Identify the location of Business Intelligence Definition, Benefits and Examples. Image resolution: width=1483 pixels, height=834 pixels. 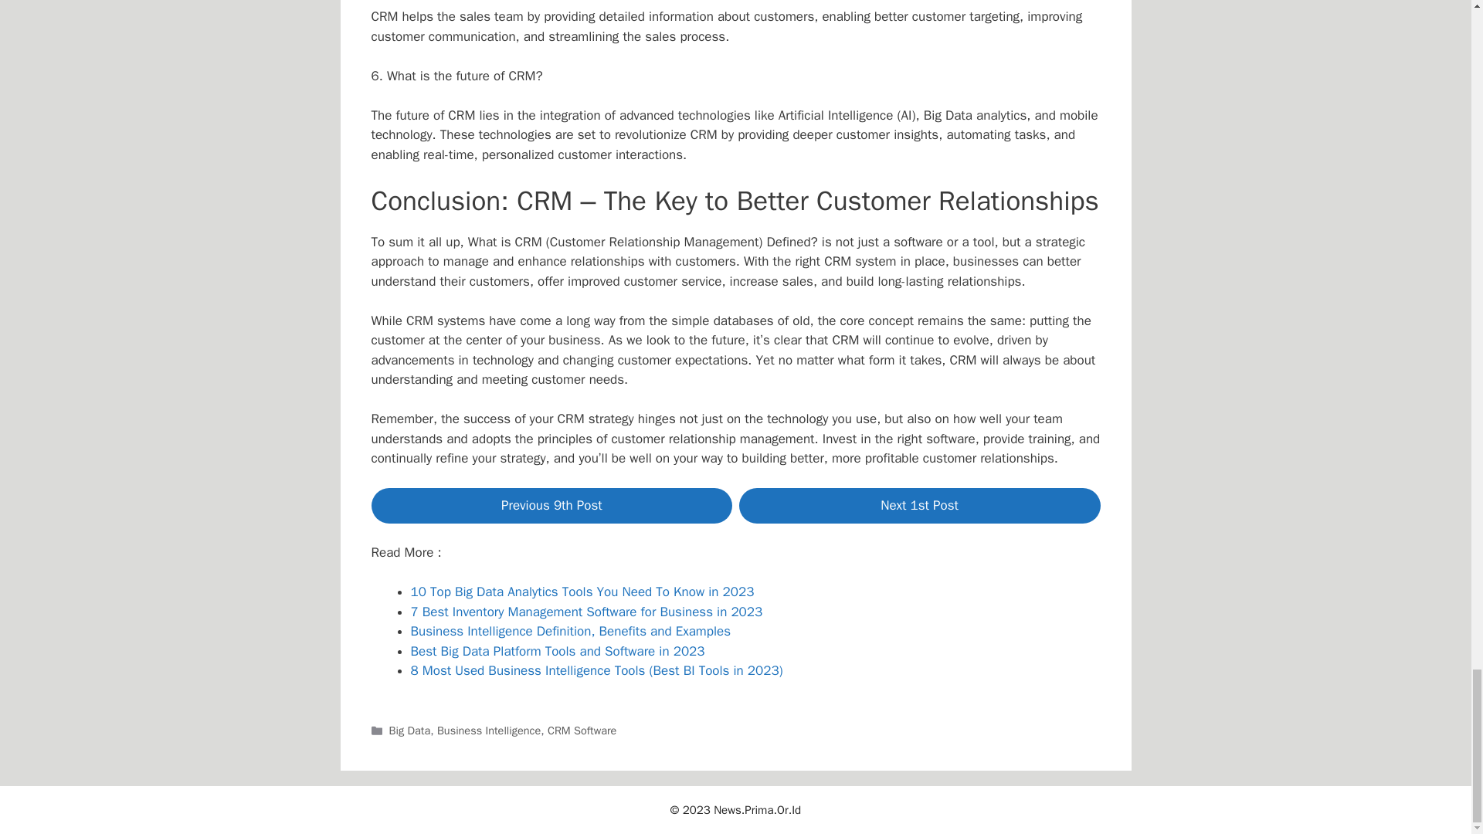
(570, 631).